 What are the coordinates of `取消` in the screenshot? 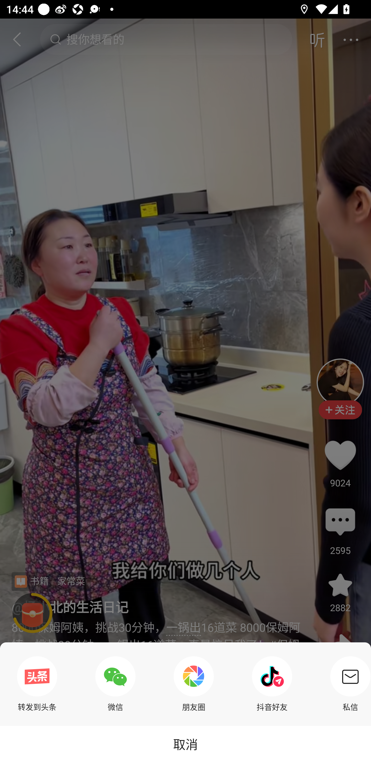 It's located at (185, 744).